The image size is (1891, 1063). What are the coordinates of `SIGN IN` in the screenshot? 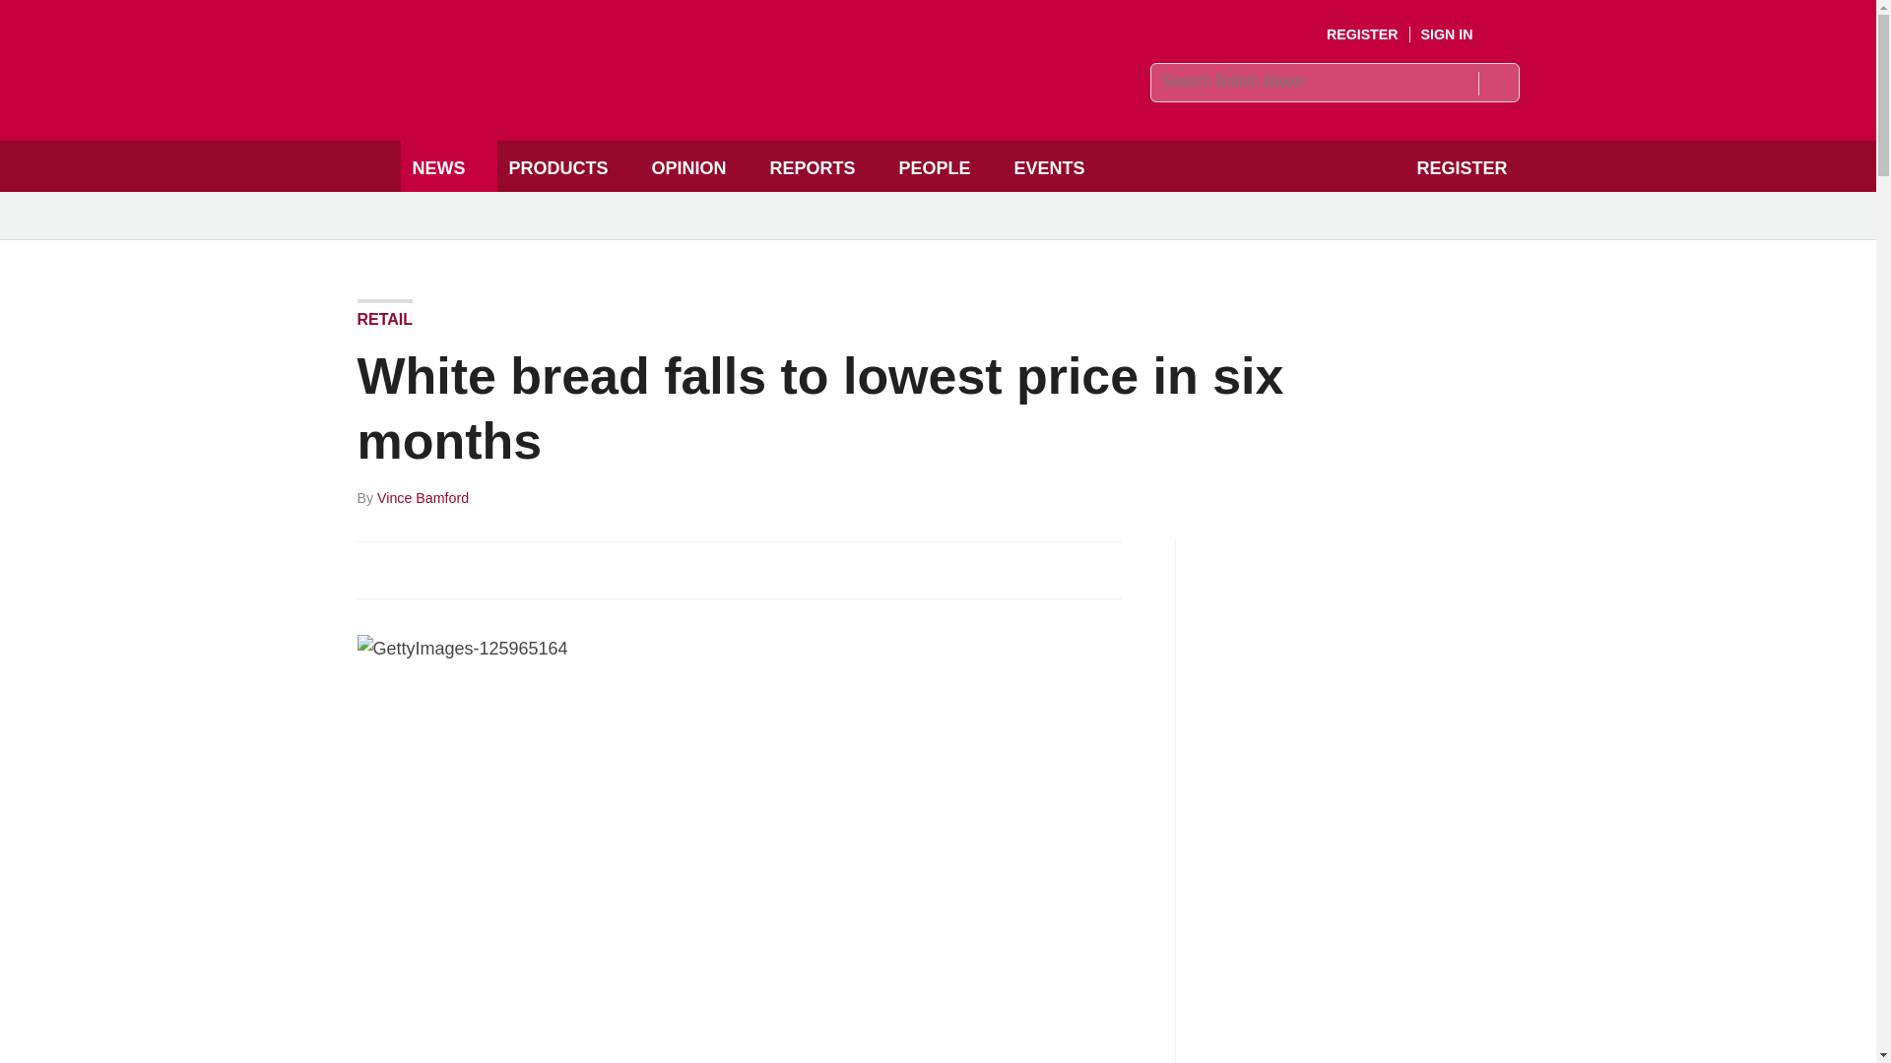 It's located at (1462, 34).